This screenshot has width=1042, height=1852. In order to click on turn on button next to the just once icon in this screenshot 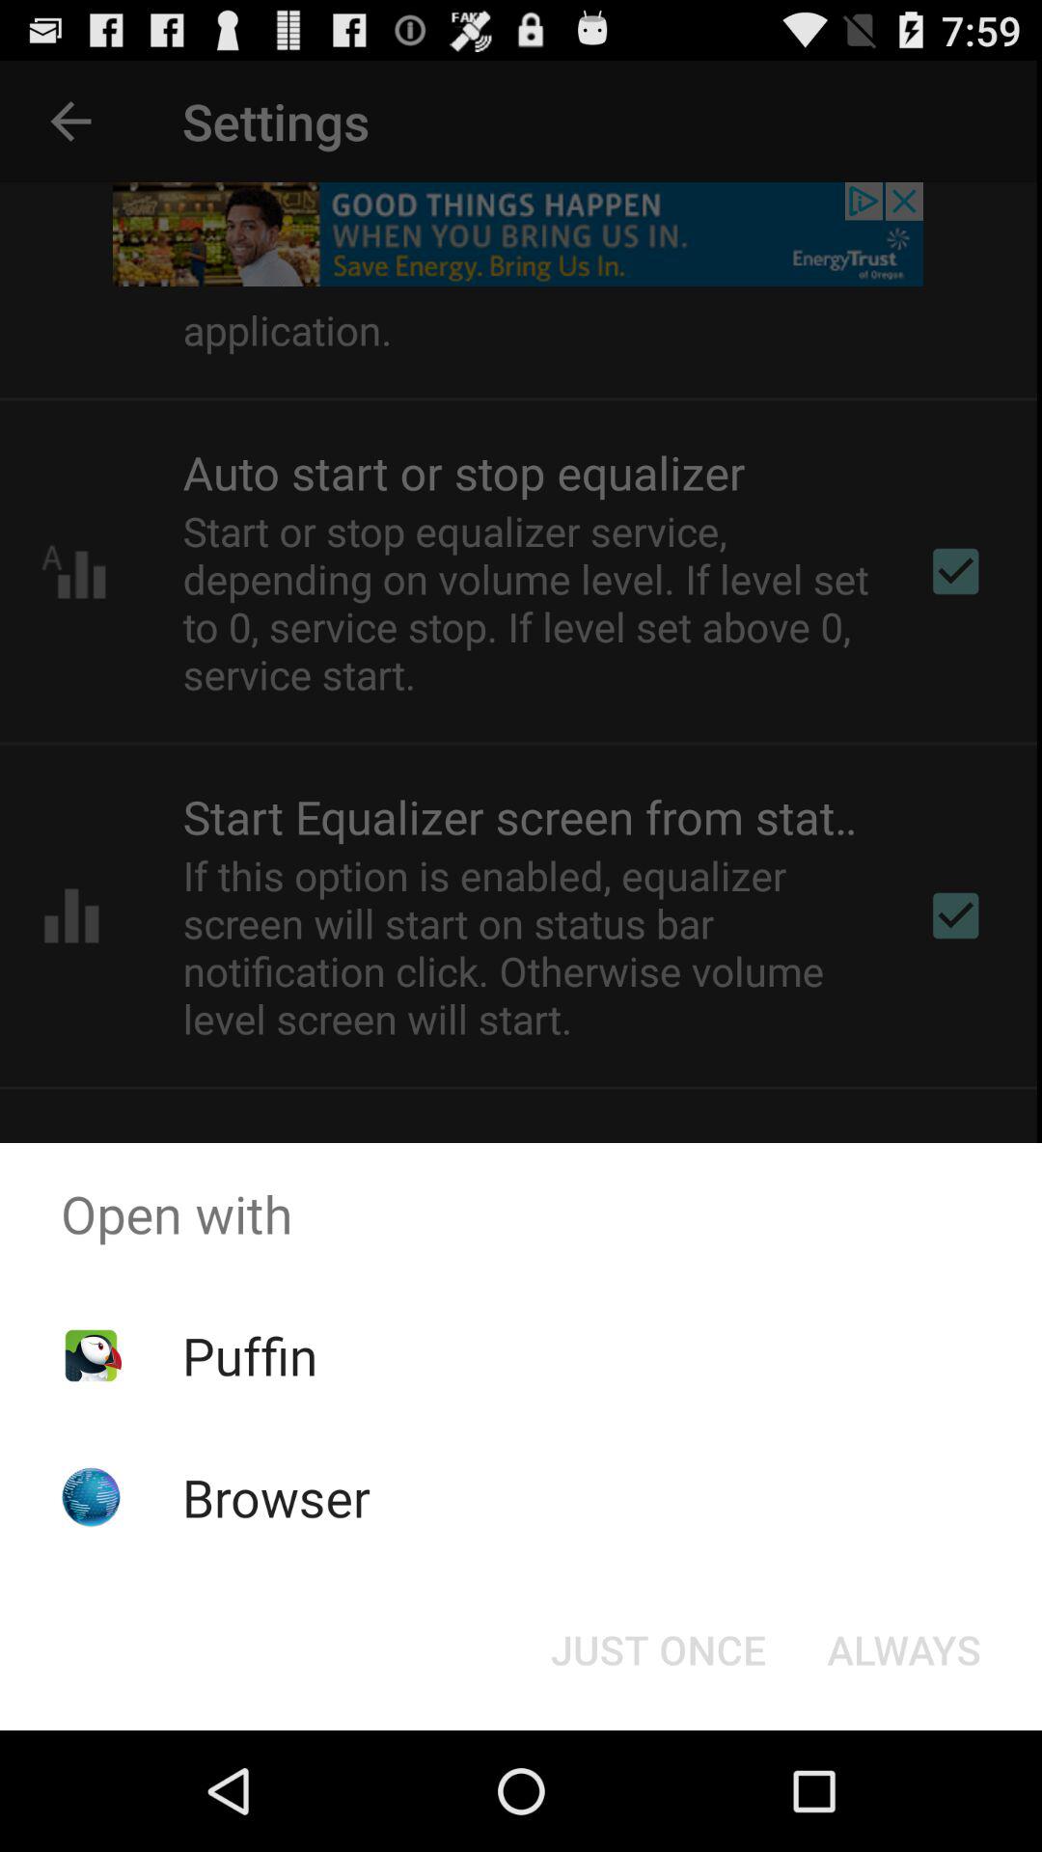, I will do `click(903, 1649)`.